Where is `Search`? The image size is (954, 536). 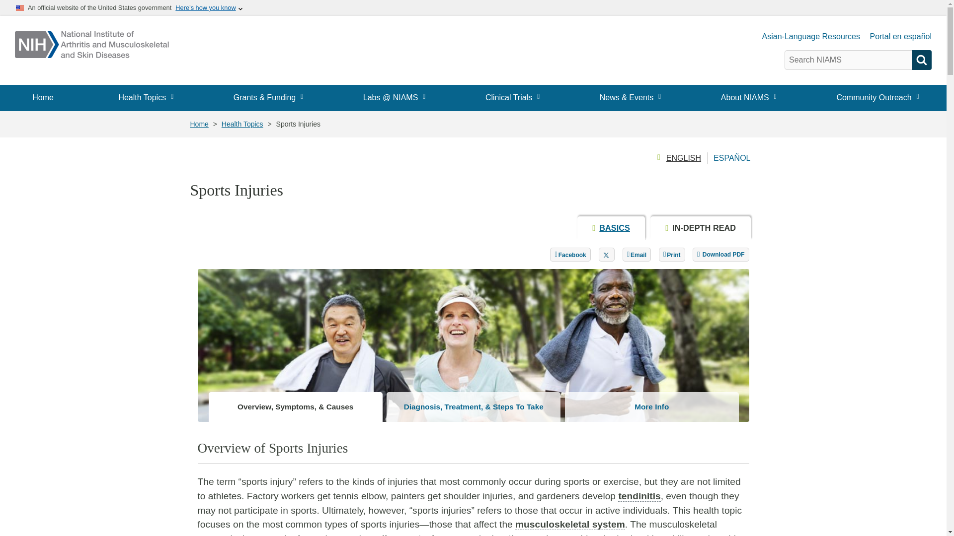 Search is located at coordinates (922, 60).